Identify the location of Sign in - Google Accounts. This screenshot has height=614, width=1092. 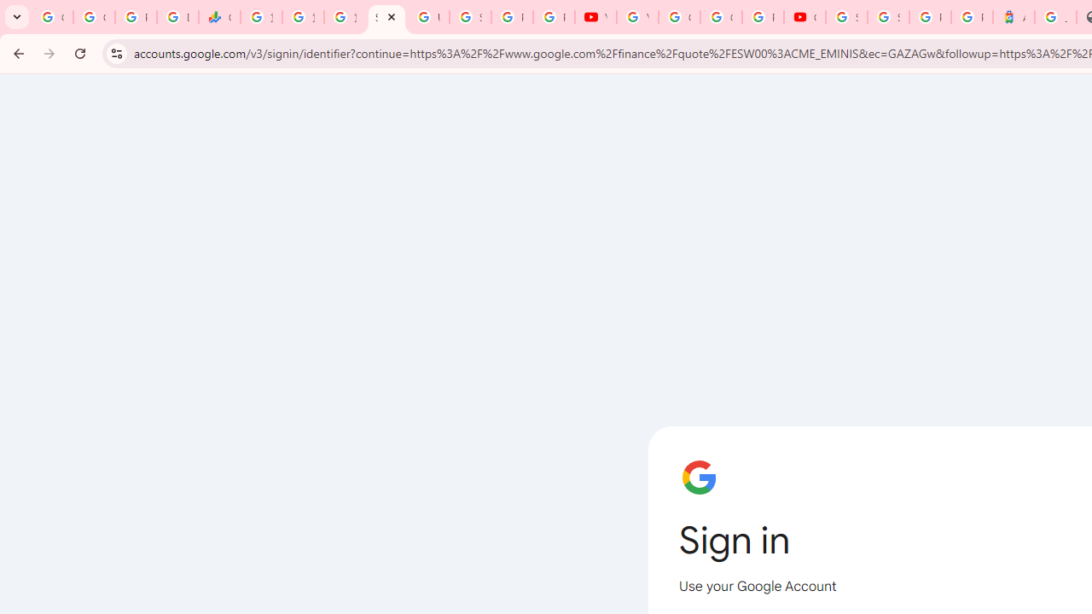
(889, 17).